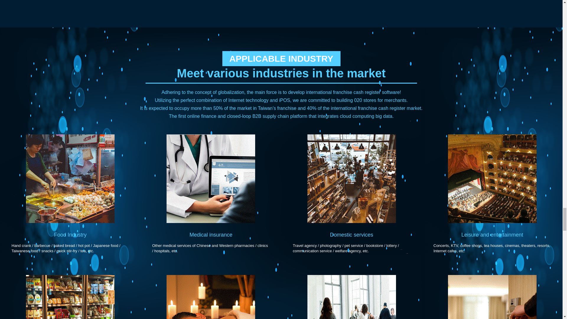  What do you see at coordinates (492, 235) in the screenshot?
I see `Leisure and entertainment` at bounding box center [492, 235].